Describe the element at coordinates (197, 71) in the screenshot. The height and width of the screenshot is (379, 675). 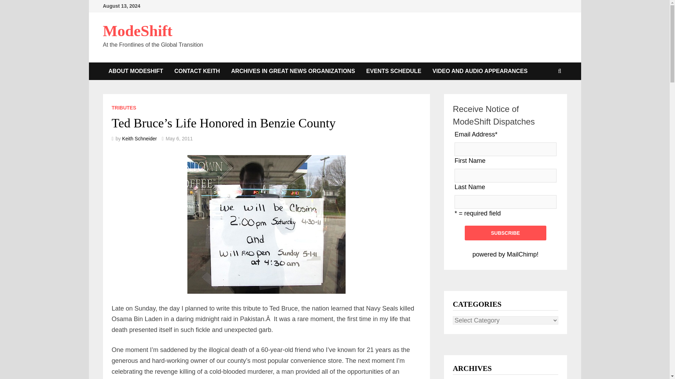
I see `CONTACT KEITH` at that location.